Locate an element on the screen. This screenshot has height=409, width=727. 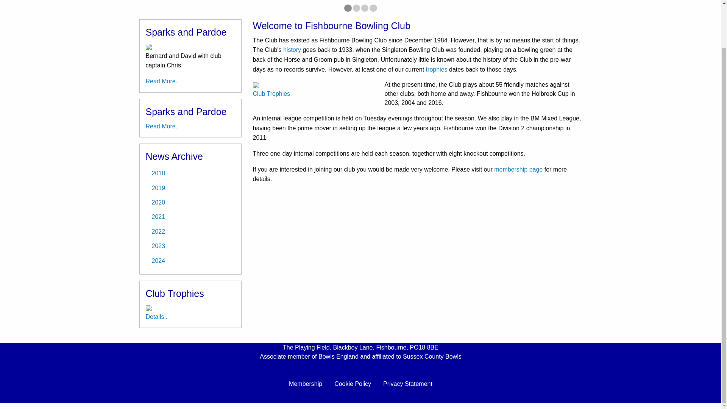
2018 is located at coordinates (190, 173).